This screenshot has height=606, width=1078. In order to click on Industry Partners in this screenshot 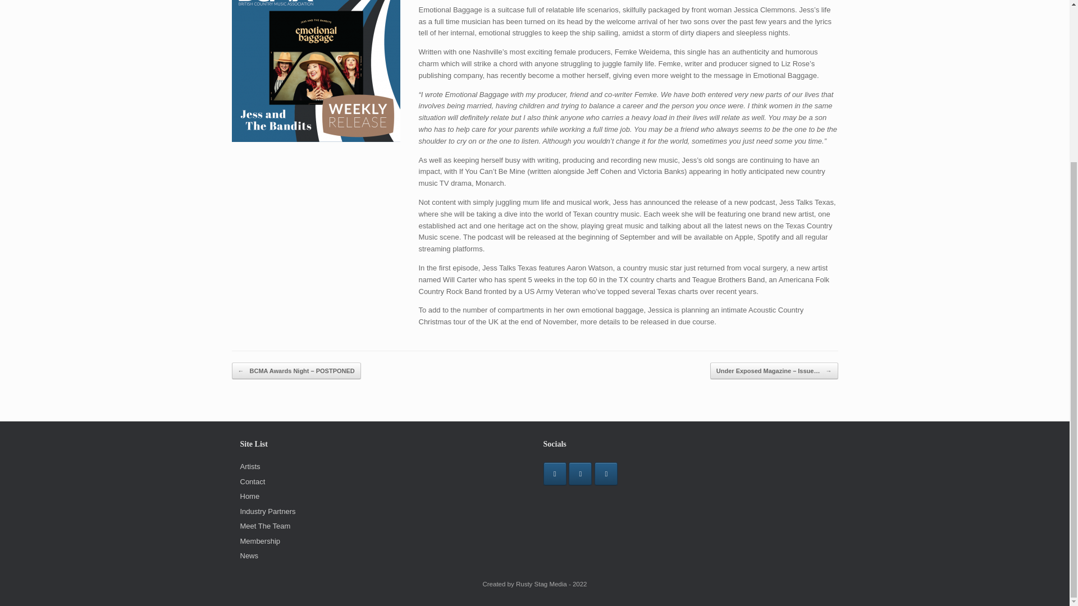, I will do `click(268, 511)`.